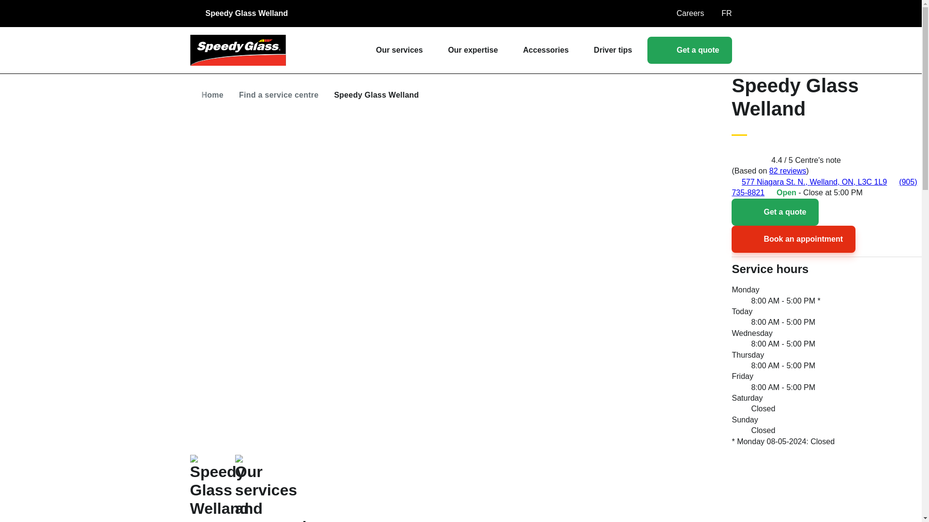 The width and height of the screenshot is (929, 522). I want to click on Careers, so click(690, 14).